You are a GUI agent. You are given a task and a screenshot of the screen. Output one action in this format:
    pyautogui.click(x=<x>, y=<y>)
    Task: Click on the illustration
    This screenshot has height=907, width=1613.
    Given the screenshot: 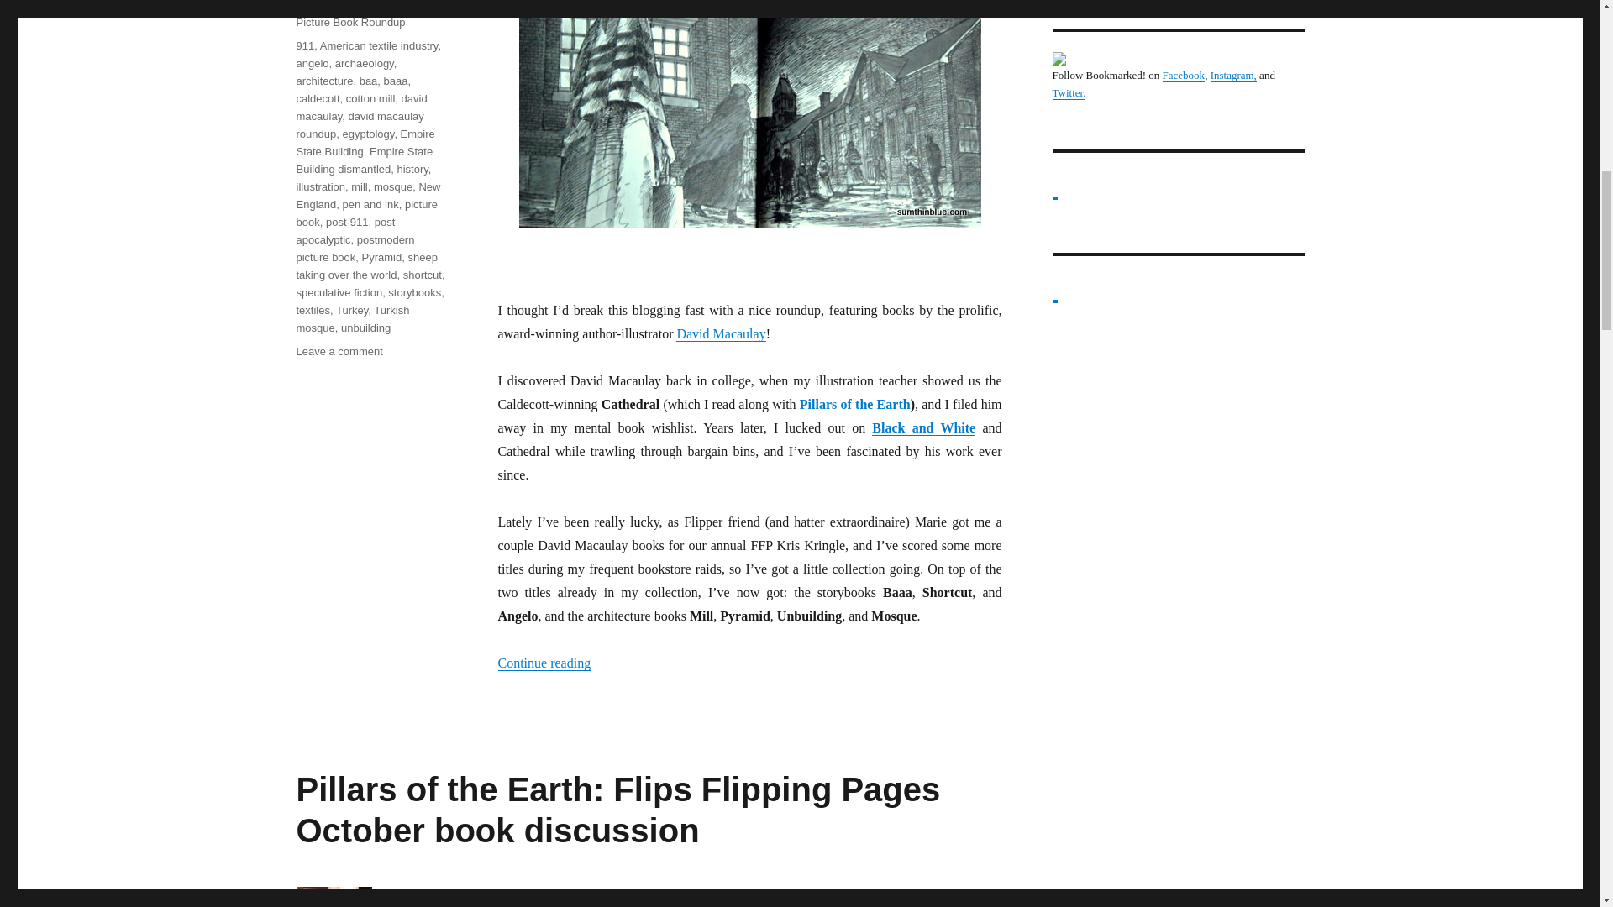 What is the action you would take?
    pyautogui.click(x=319, y=186)
    